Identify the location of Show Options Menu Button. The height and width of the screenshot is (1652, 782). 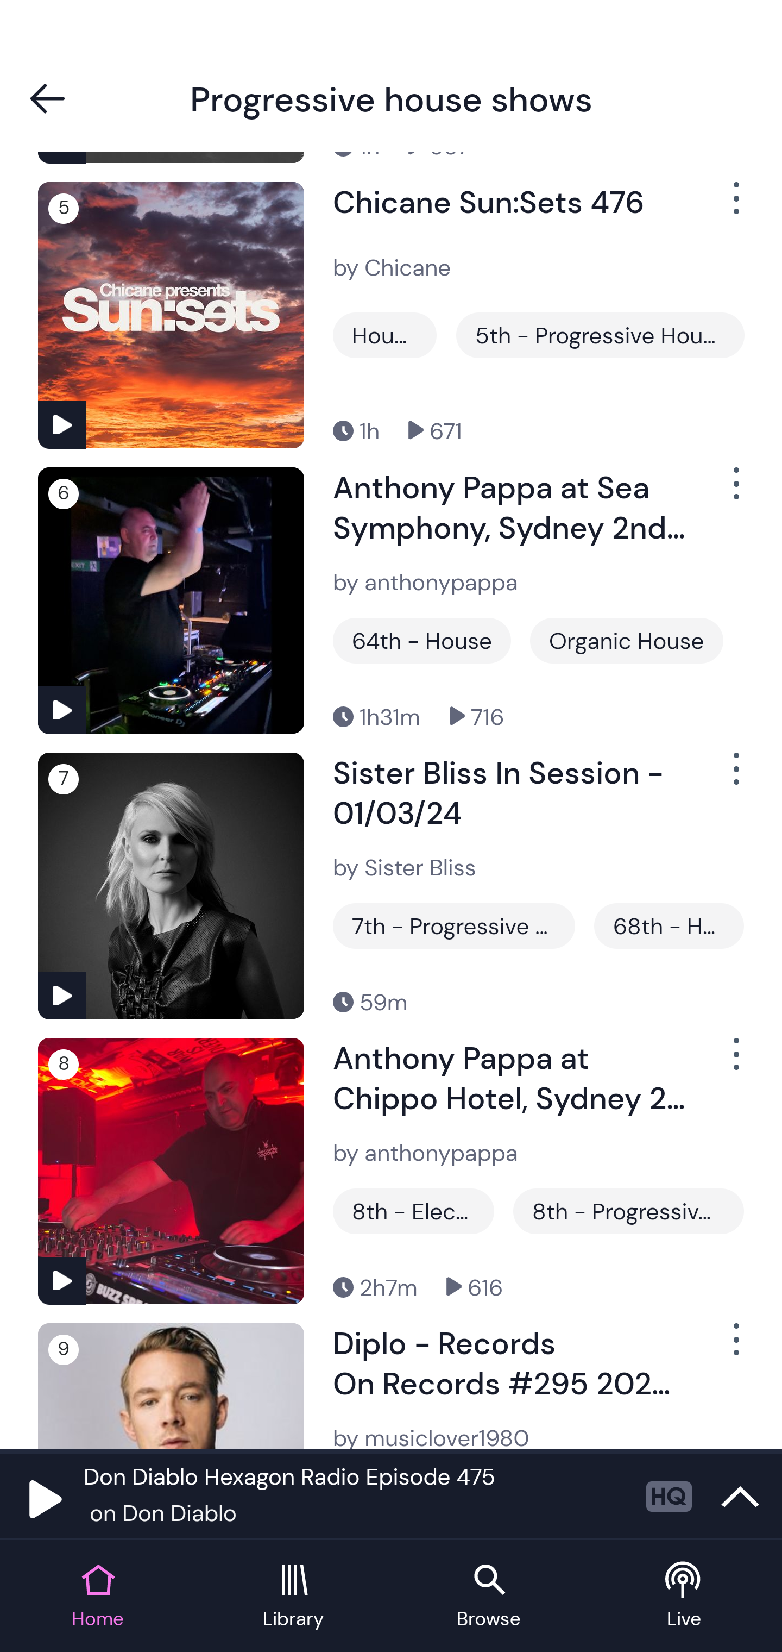
(734, 206).